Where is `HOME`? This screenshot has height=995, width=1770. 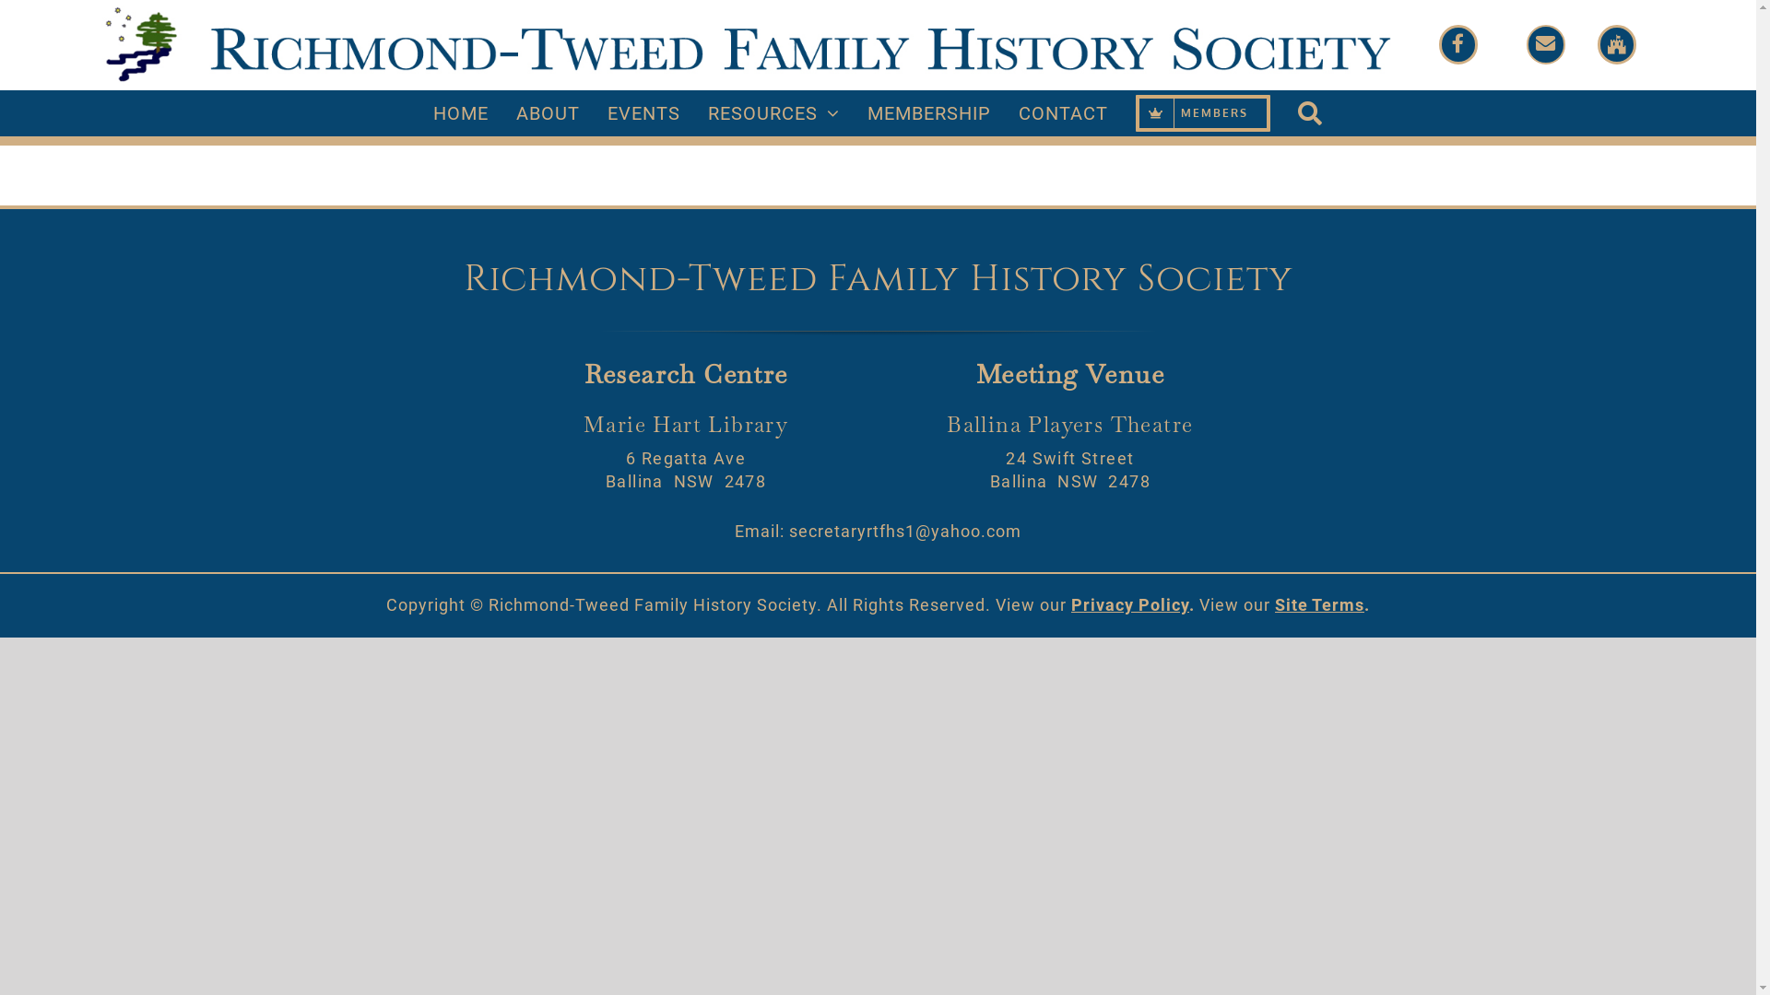 HOME is located at coordinates (461, 113).